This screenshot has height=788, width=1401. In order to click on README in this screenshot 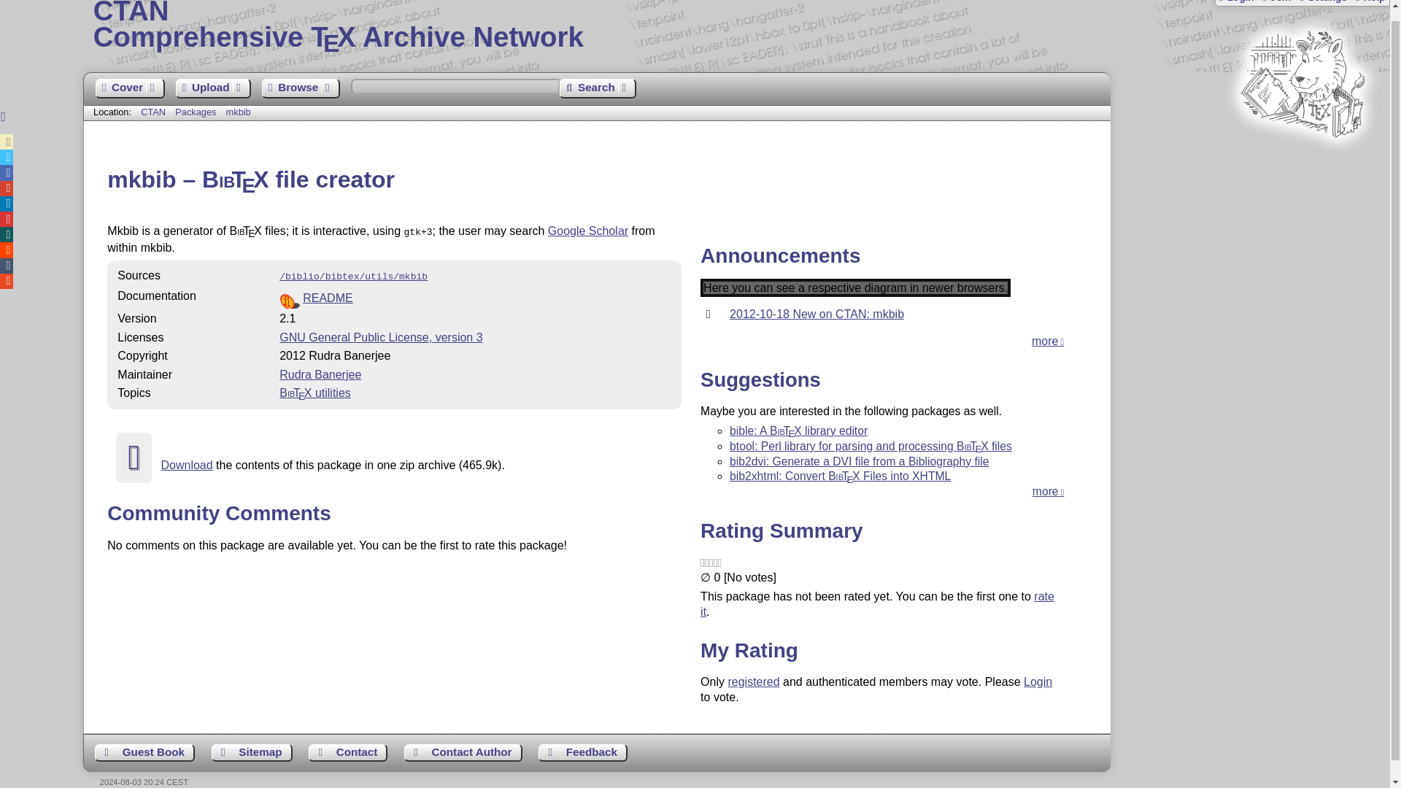, I will do `click(327, 298)`.